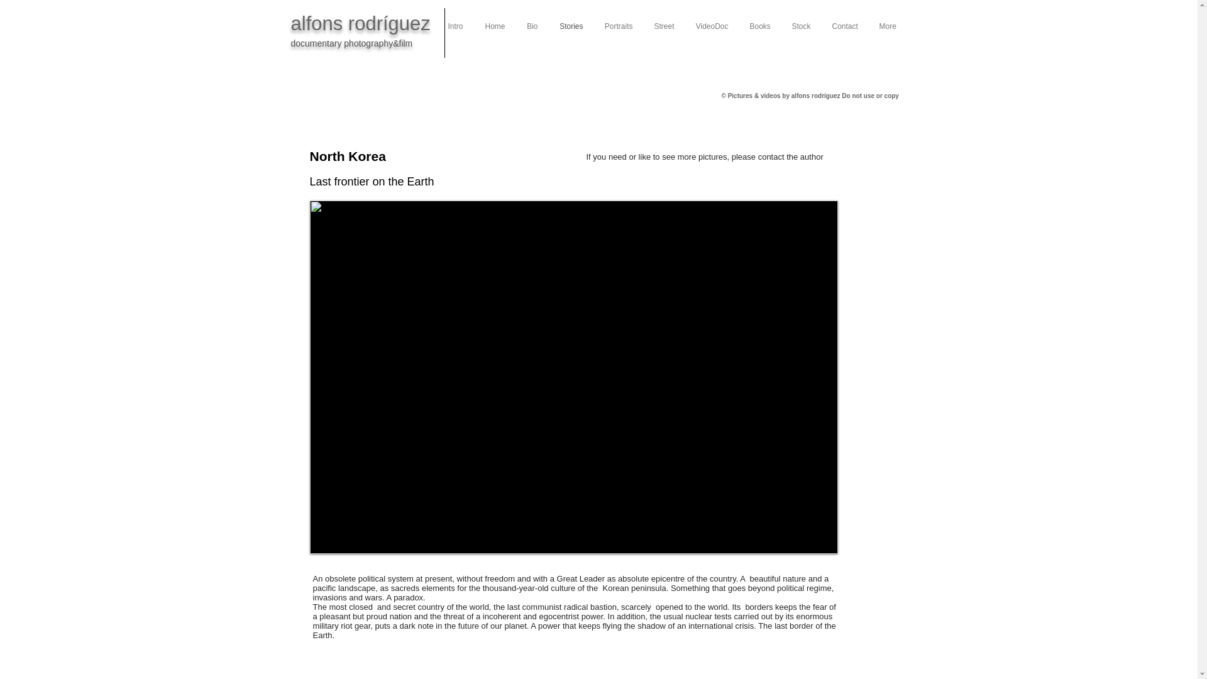 The width and height of the screenshot is (1207, 679). I want to click on Intro, so click(454, 26).